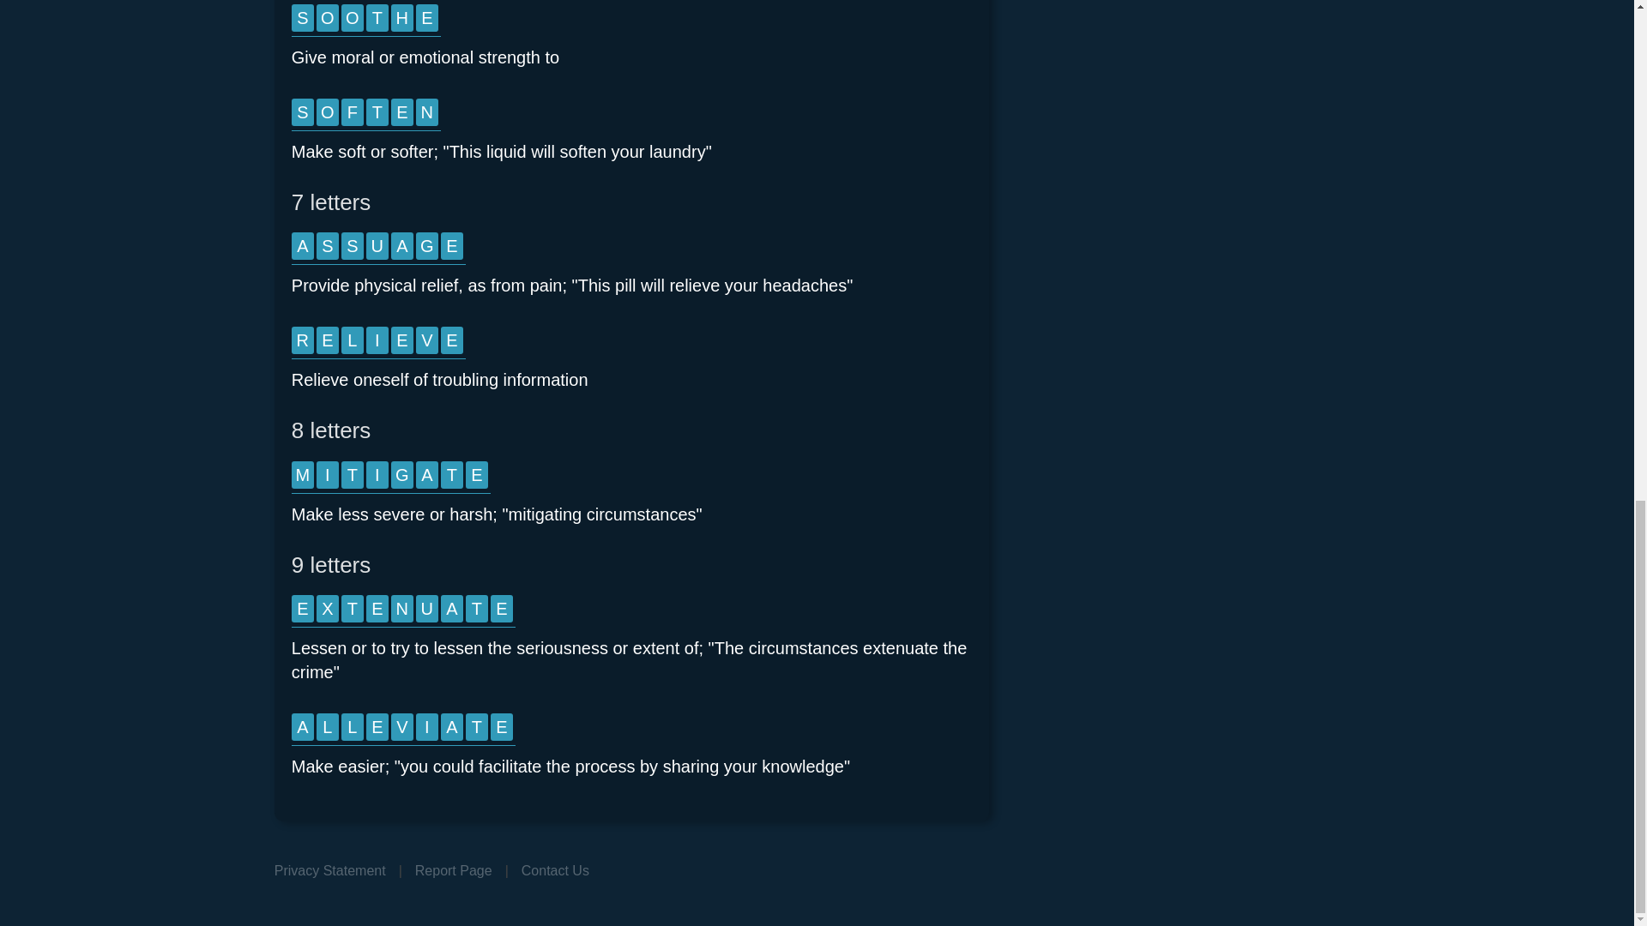 The width and height of the screenshot is (1647, 926). Describe the element at coordinates (378, 249) in the screenshot. I see `ASSUAGE Crossword Clue` at that location.